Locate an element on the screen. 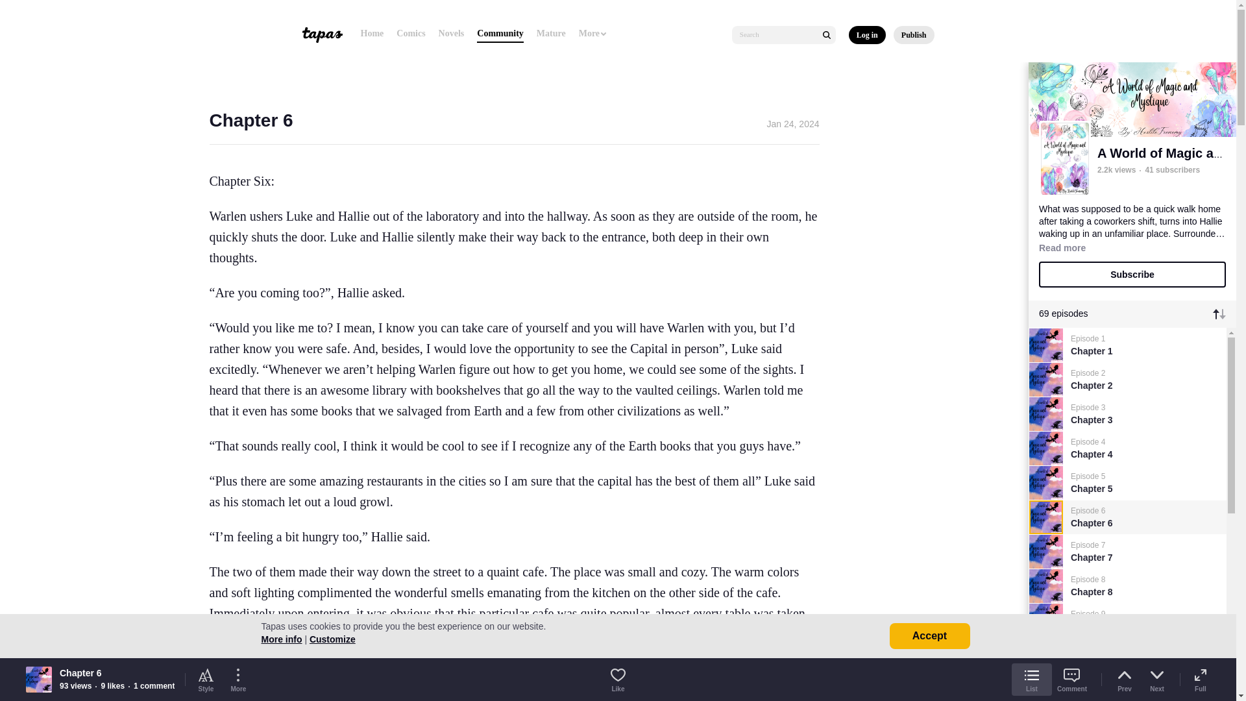 The image size is (1246, 701). Mature is located at coordinates (551, 34).